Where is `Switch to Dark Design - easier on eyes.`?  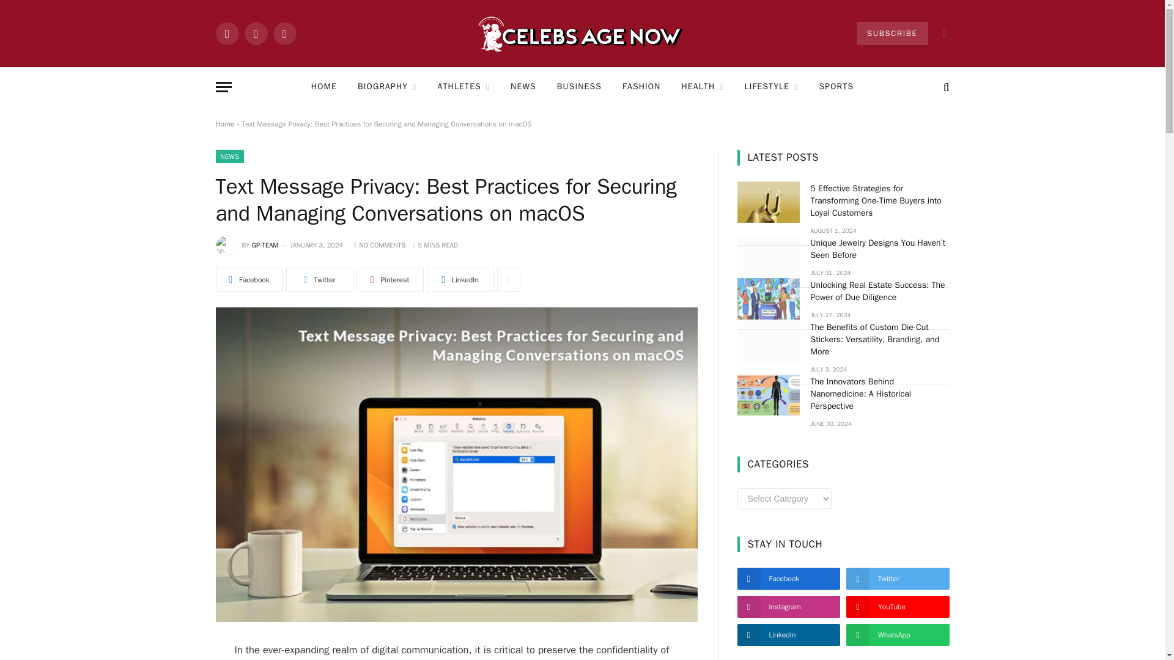 Switch to Dark Design - easier on eyes. is located at coordinates (943, 33).